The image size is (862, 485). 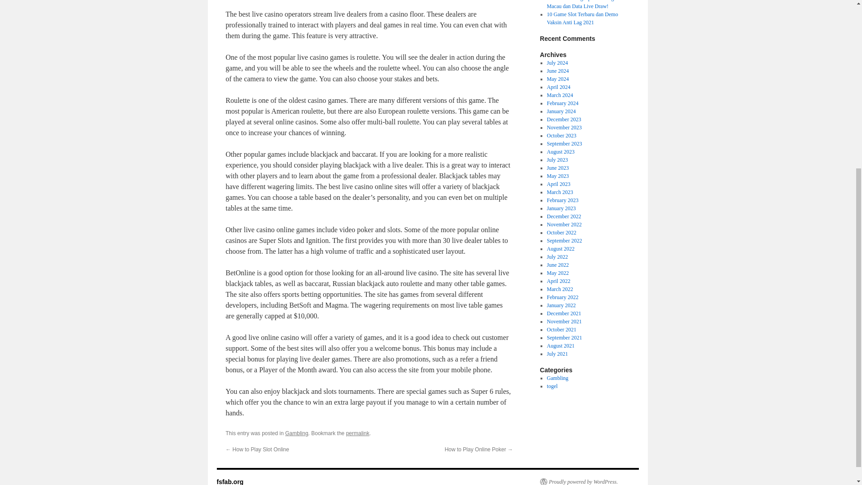 I want to click on March 2023, so click(x=559, y=192).